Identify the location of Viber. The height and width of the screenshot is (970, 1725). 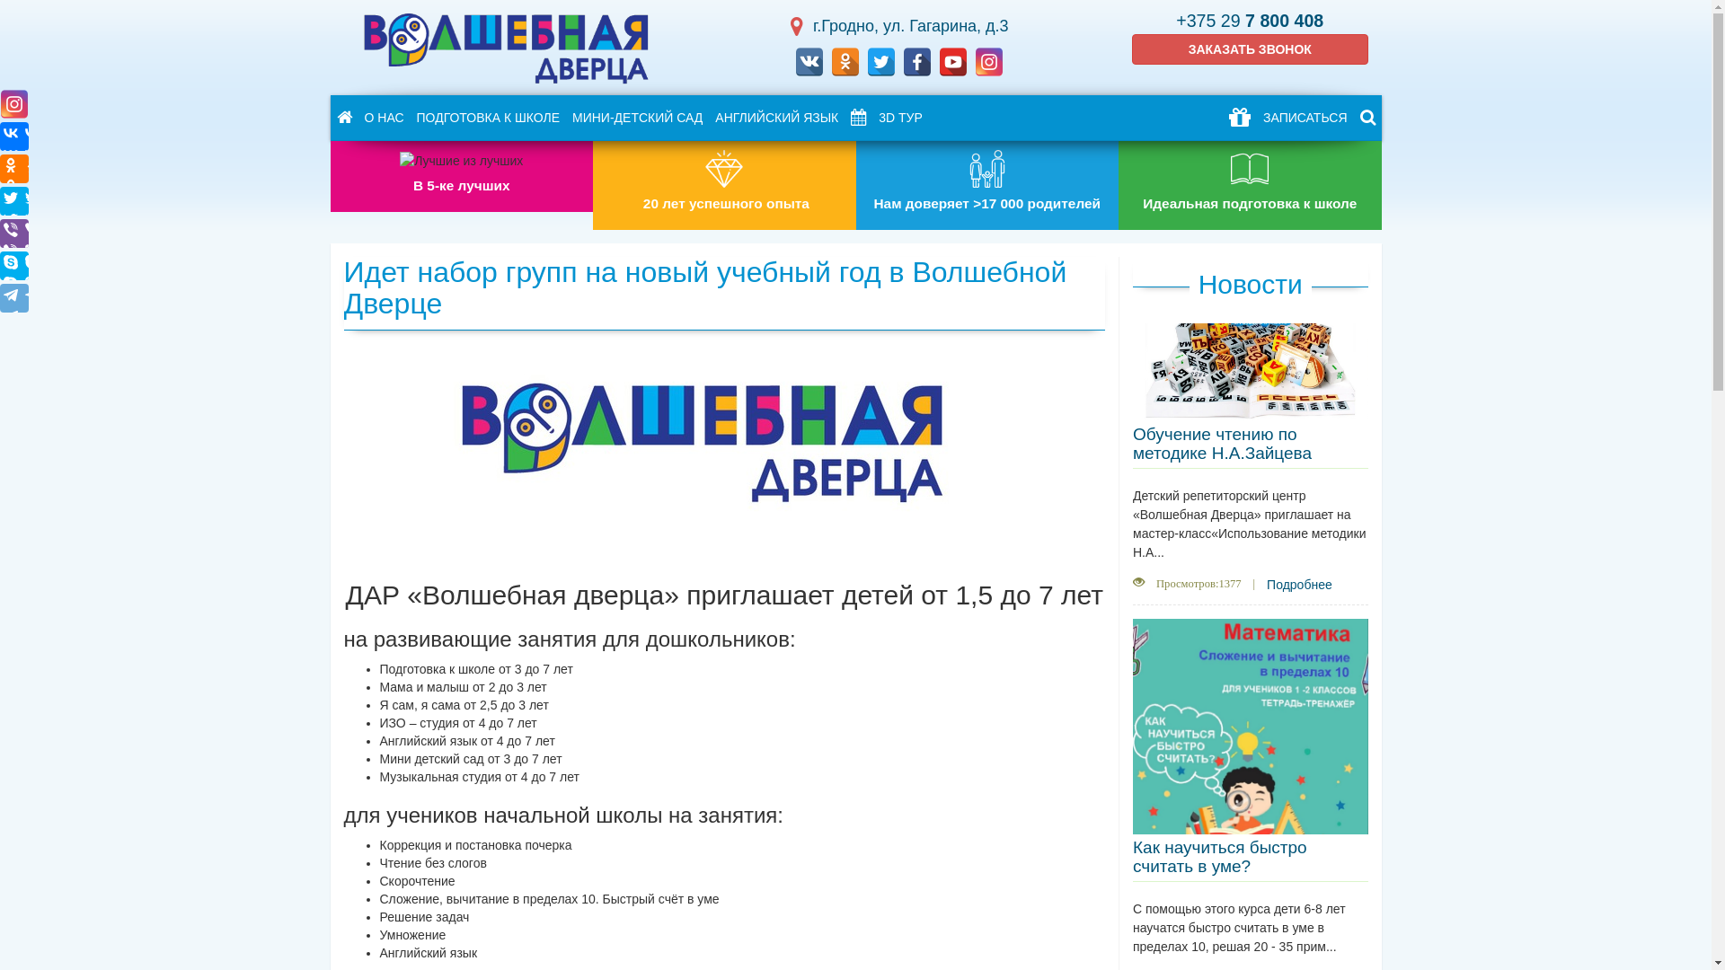
(14, 234).